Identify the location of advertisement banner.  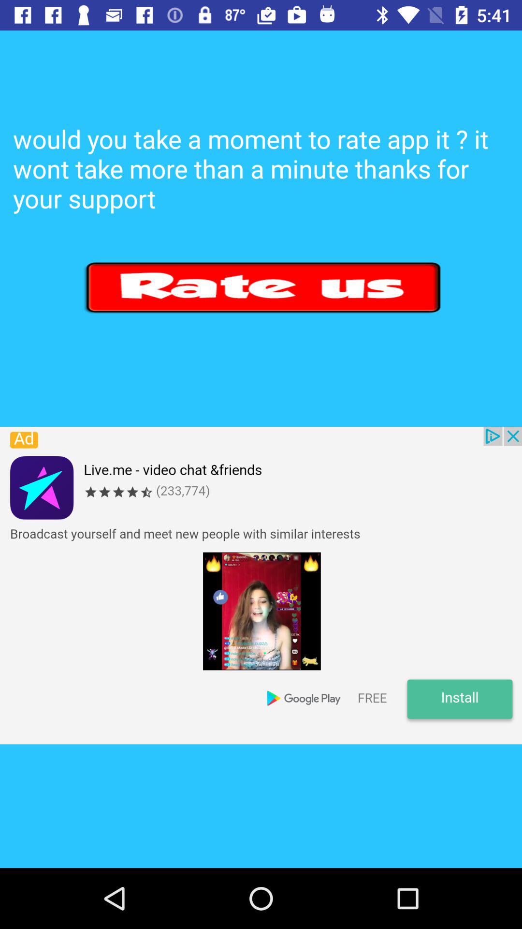
(261, 585).